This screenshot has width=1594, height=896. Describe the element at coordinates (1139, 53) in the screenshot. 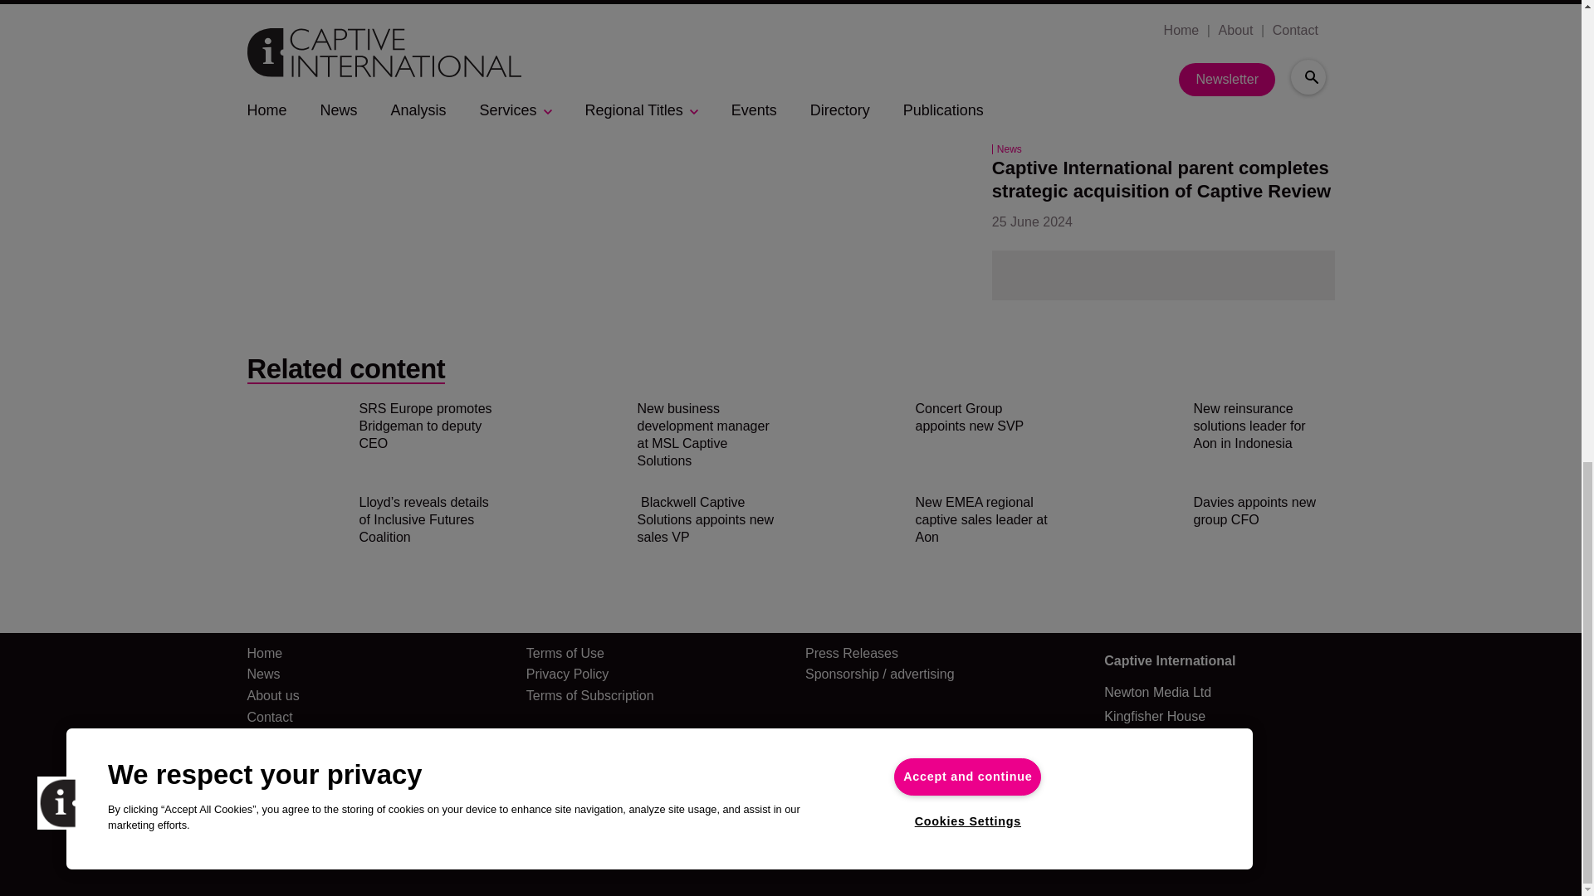

I see `Guy Carpenter: global headwinds impact risk appetites` at that location.